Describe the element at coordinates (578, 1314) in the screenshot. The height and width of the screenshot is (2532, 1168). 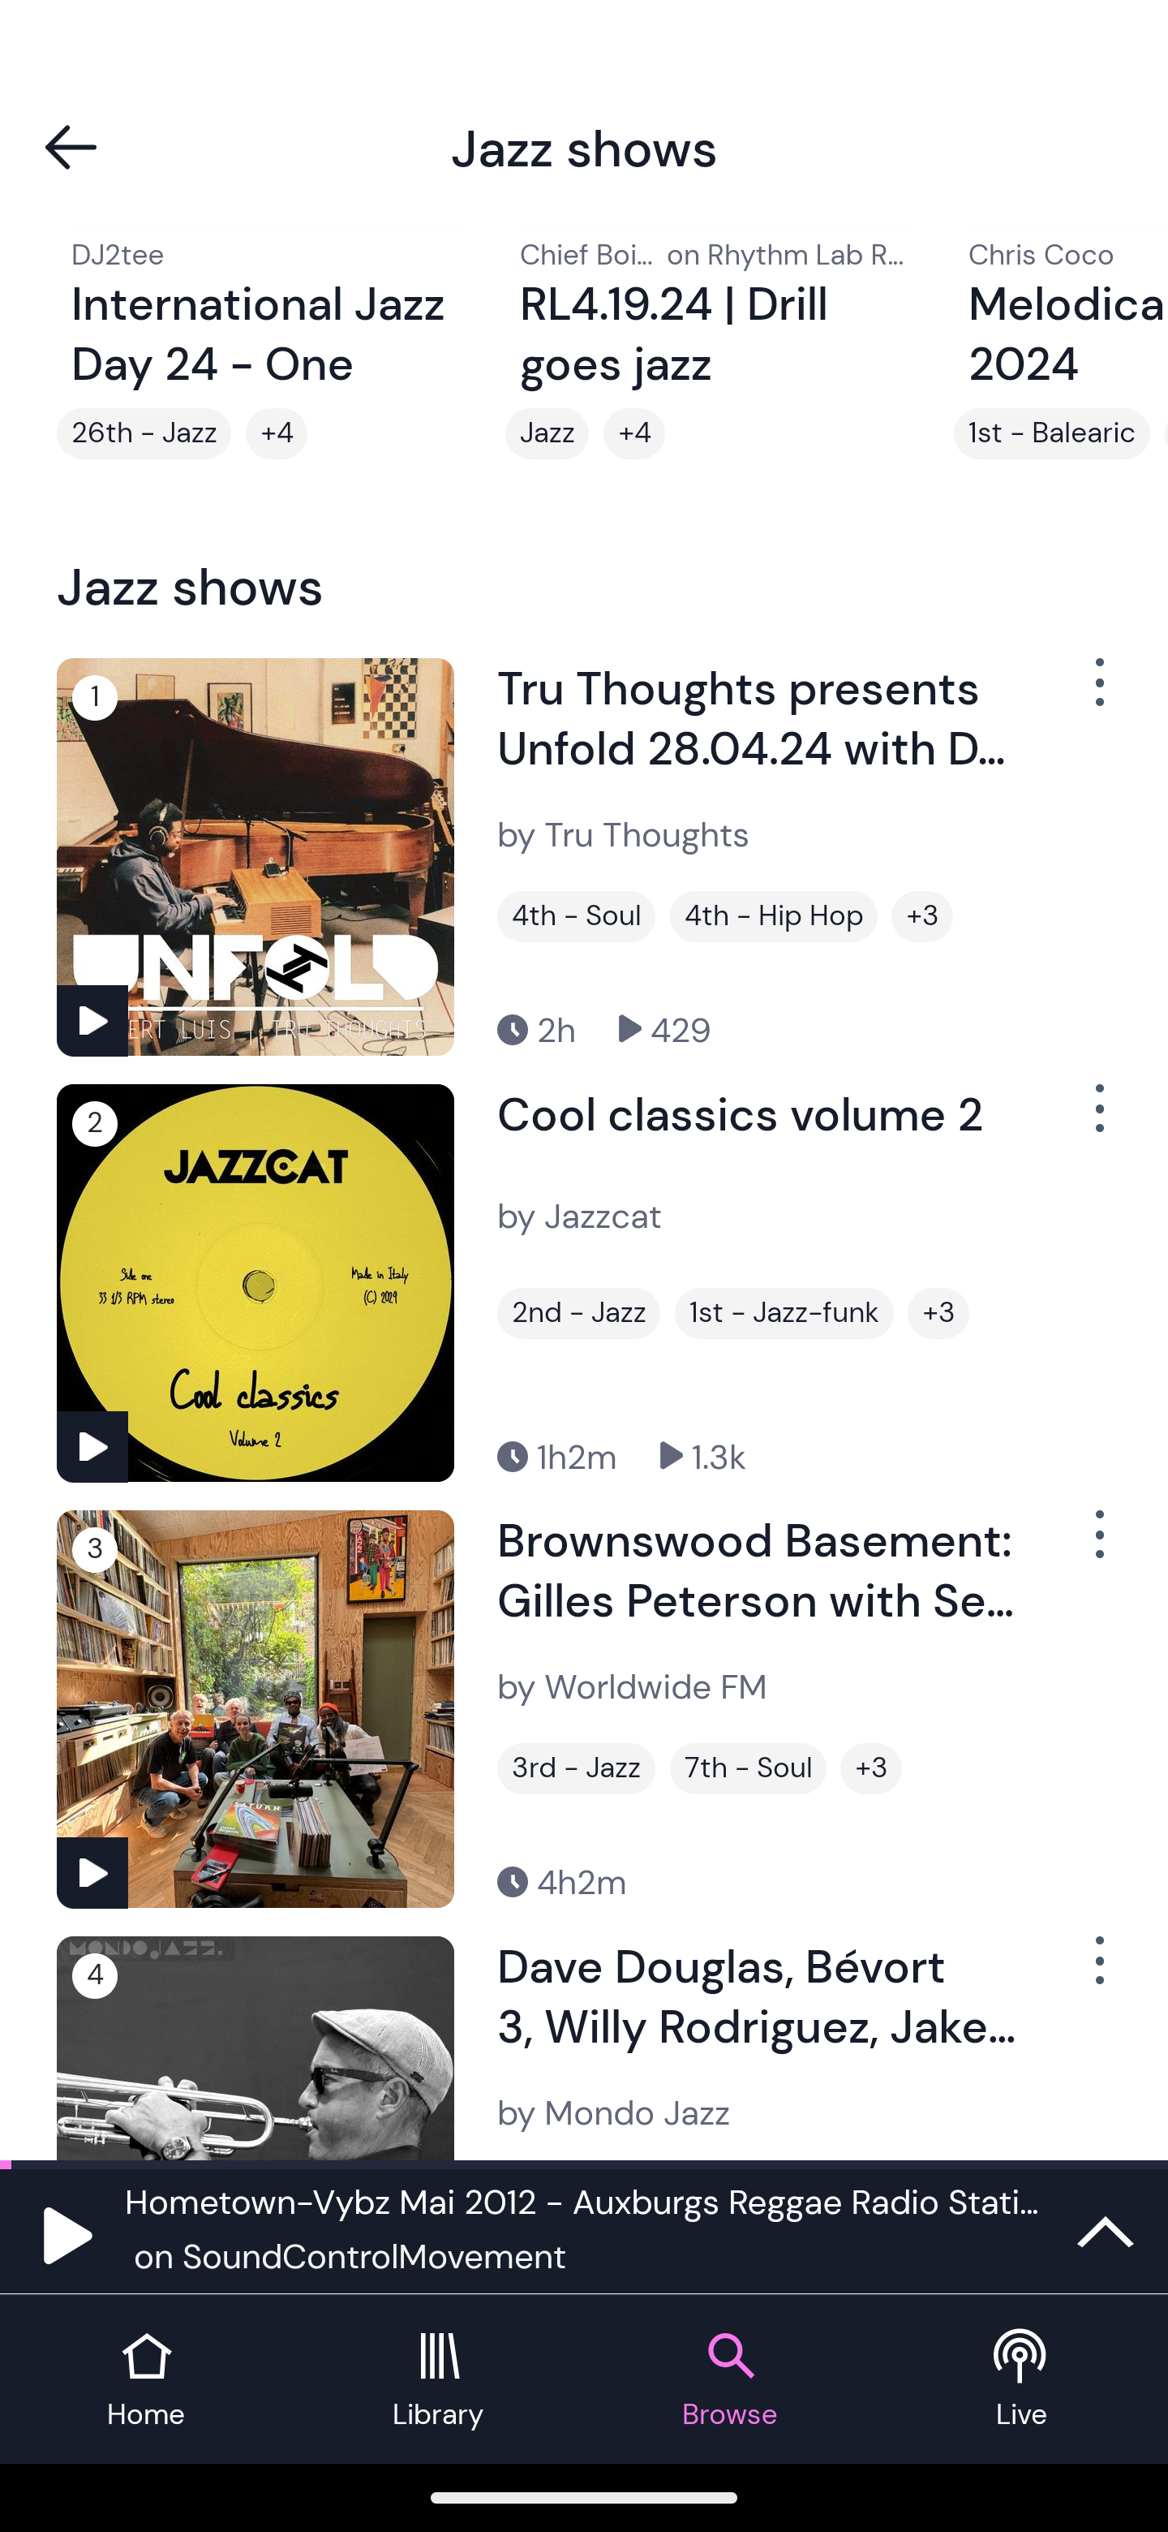
I see `2nd - Jazz` at that location.